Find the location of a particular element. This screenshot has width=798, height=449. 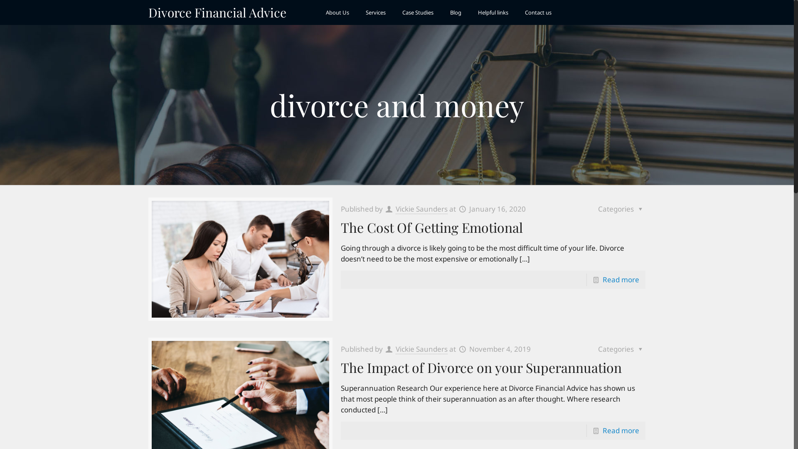

About Us is located at coordinates (302, 330).